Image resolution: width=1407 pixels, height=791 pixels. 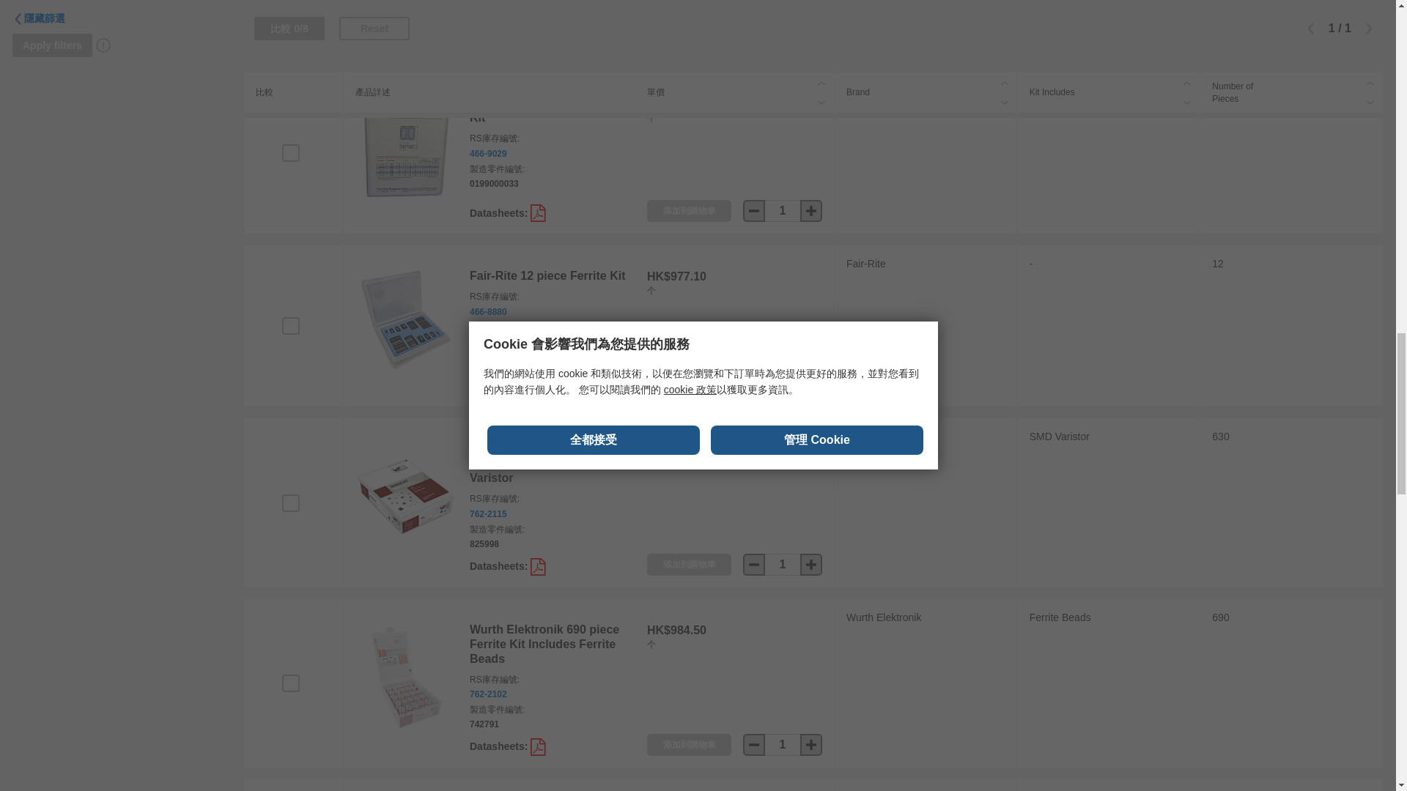 What do you see at coordinates (290, 325) in the screenshot?
I see `on` at bounding box center [290, 325].